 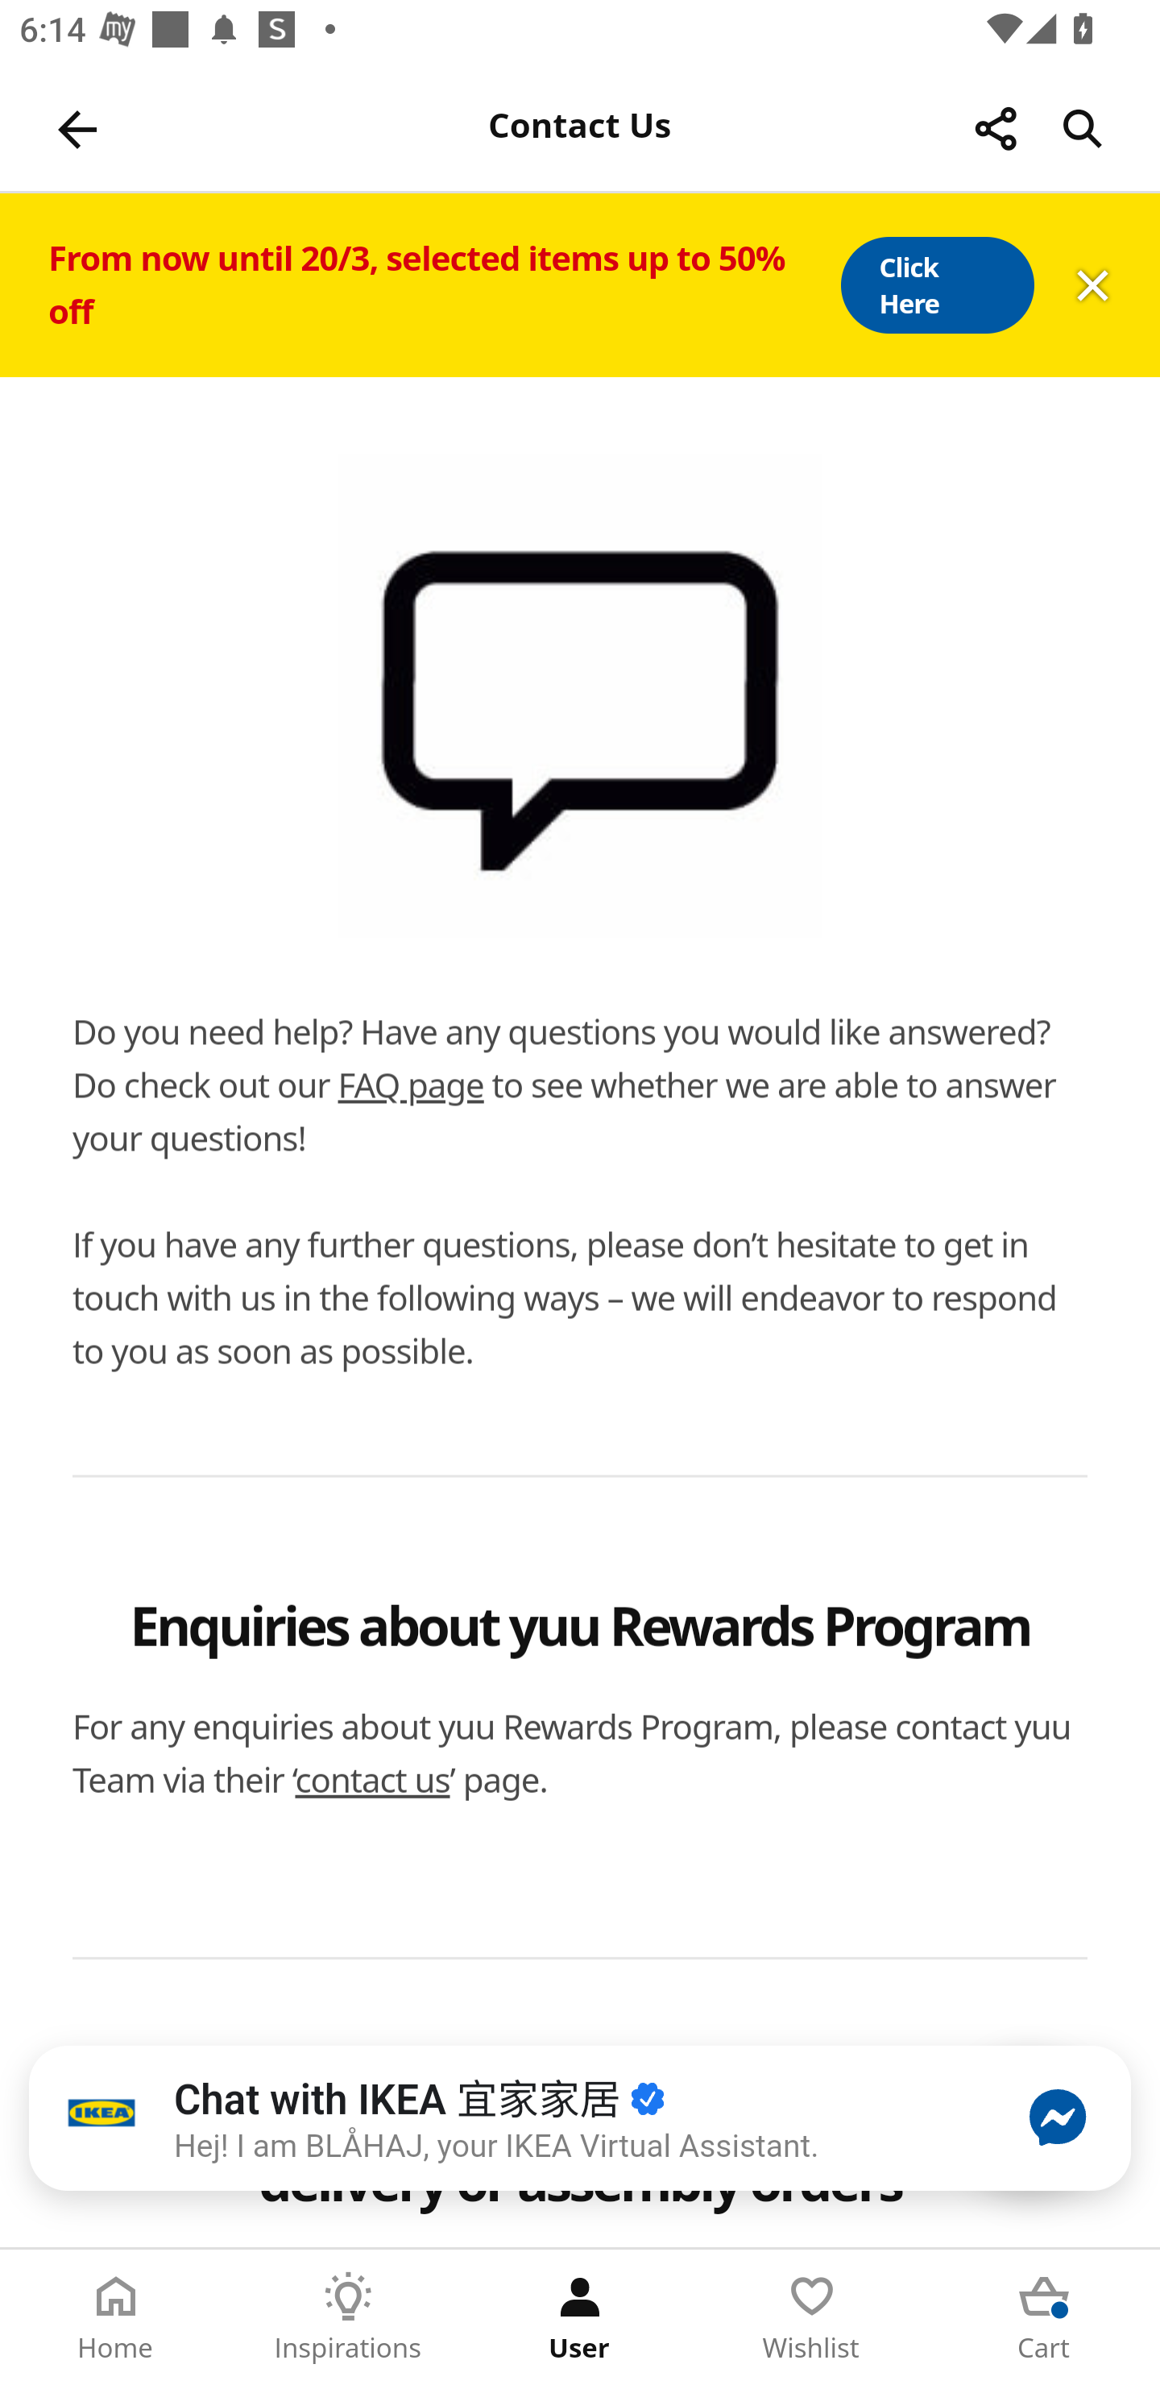 What do you see at coordinates (580, 2317) in the screenshot?
I see `User
Tab 3 of 5` at bounding box center [580, 2317].